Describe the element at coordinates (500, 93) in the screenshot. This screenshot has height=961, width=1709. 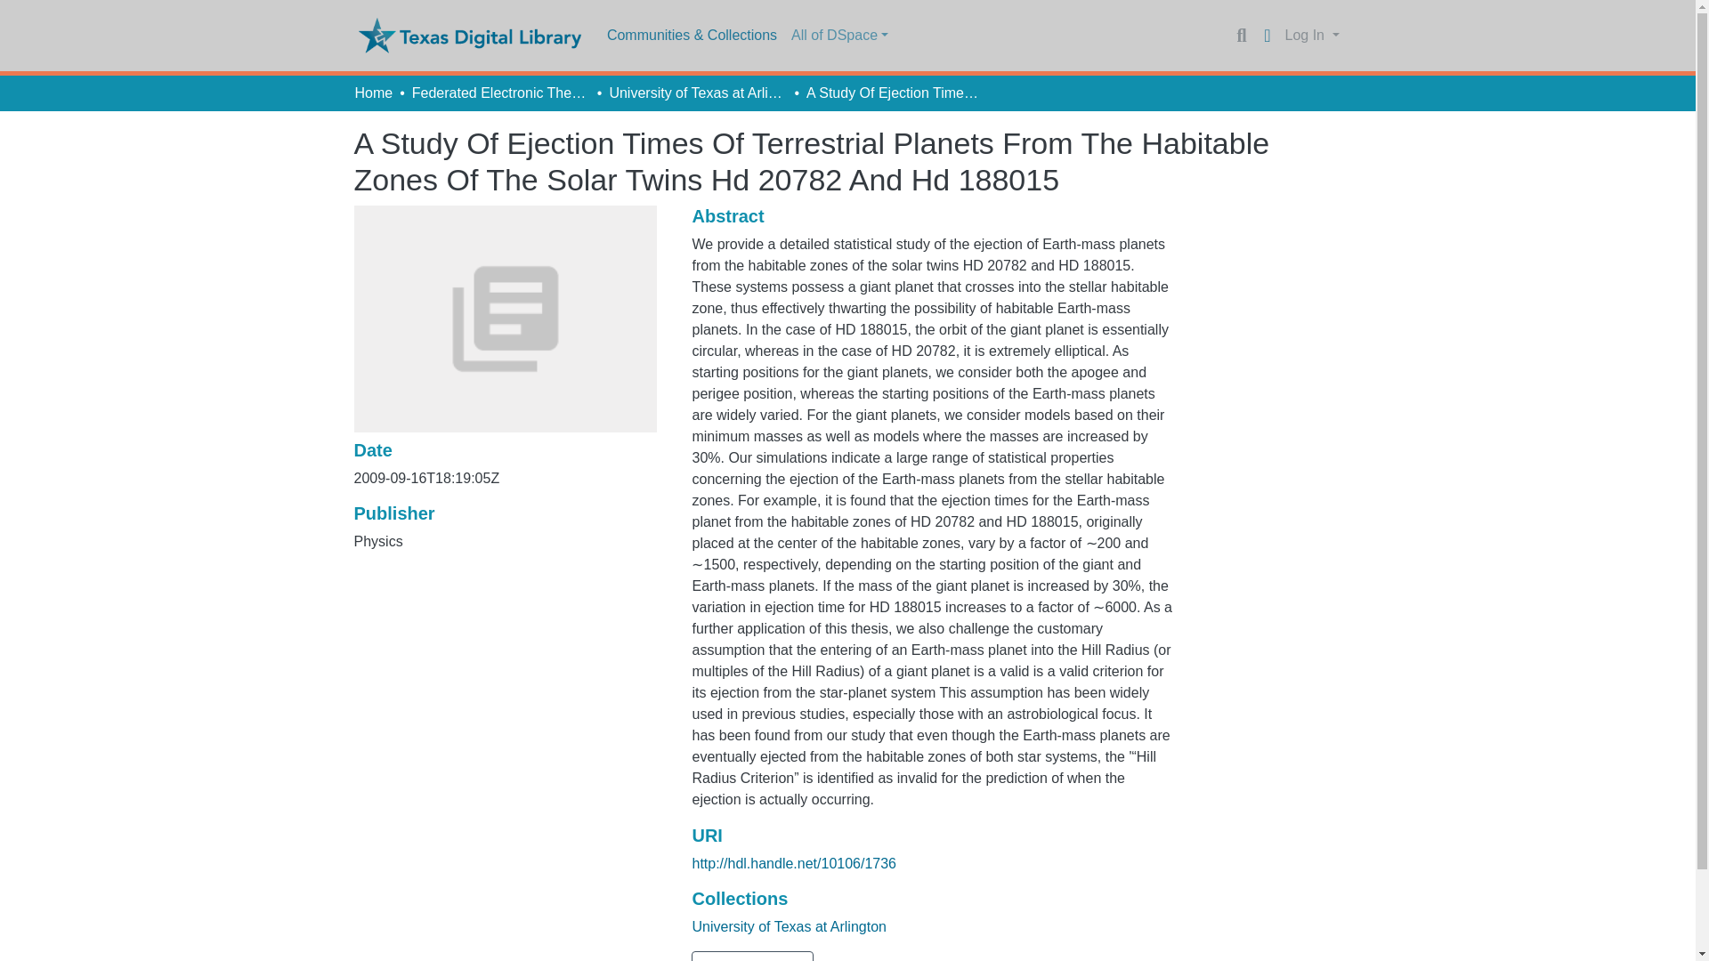
I see `Federated Electronic Theses and Dissertations` at that location.